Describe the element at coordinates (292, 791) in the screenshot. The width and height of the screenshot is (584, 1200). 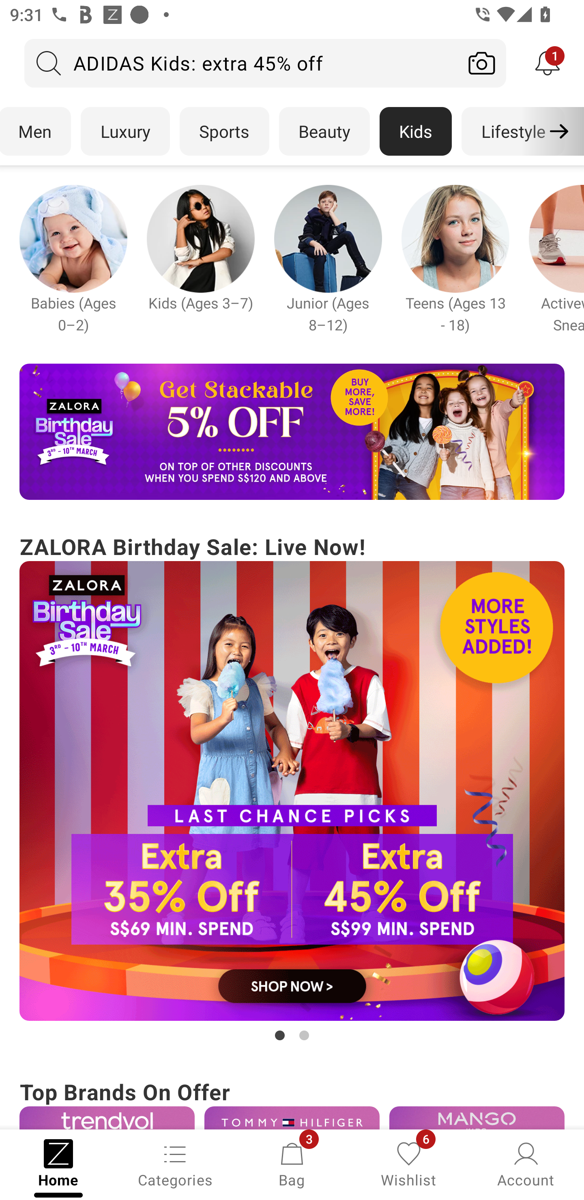
I see `Campaign banner` at that location.